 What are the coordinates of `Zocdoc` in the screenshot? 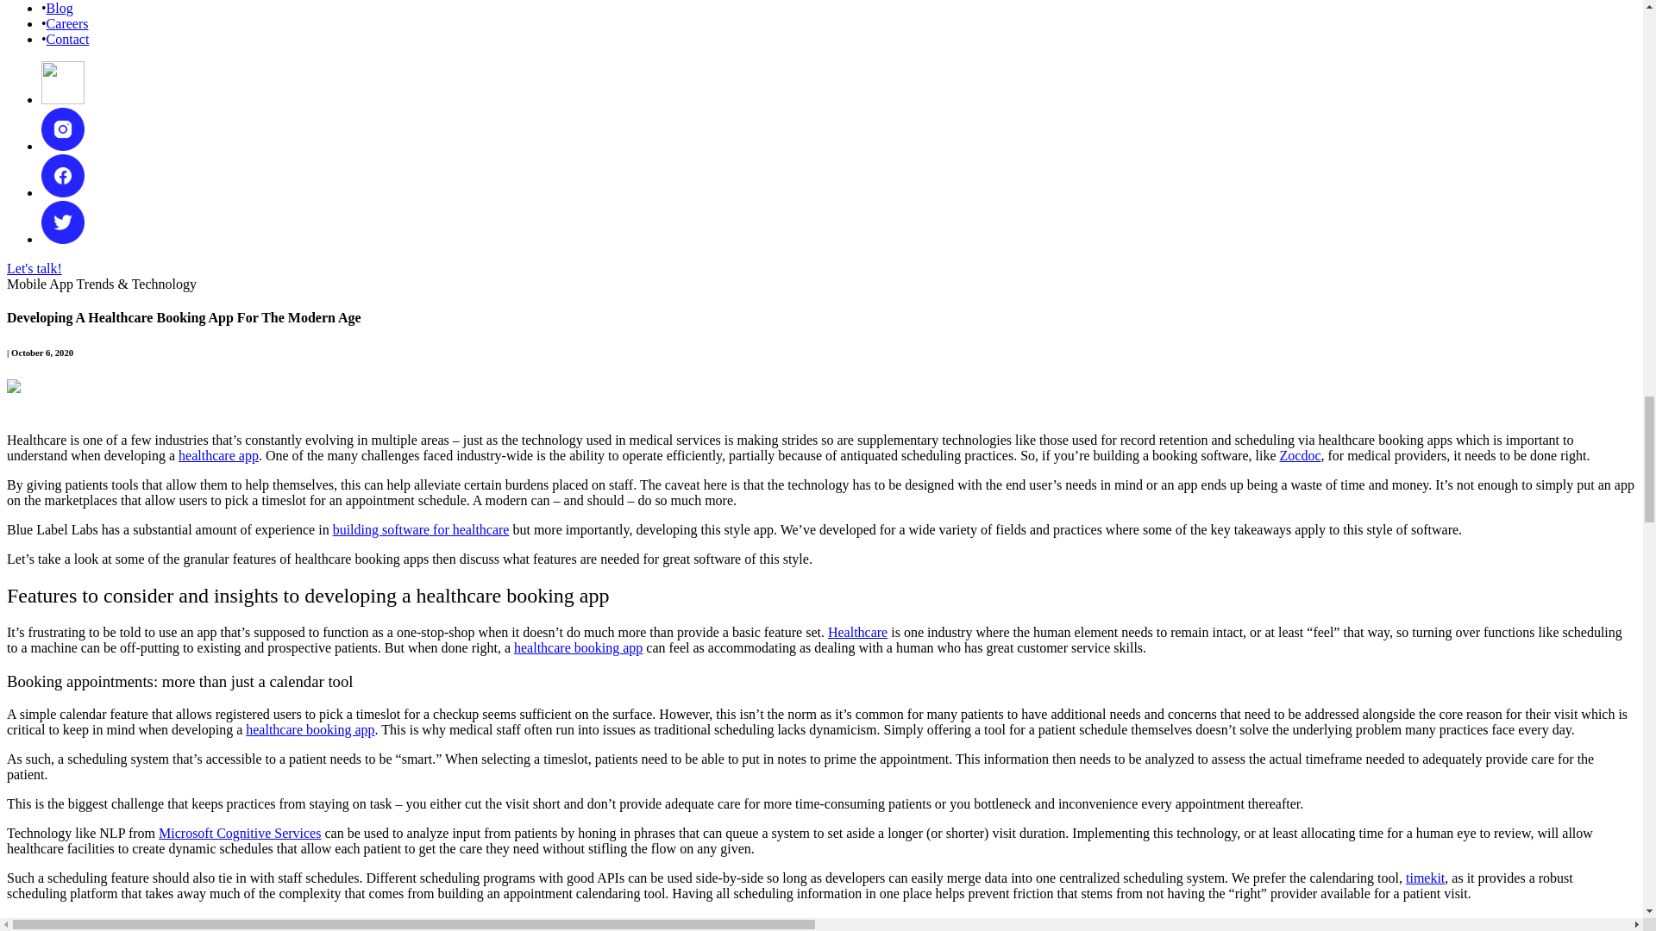 It's located at (1301, 455).